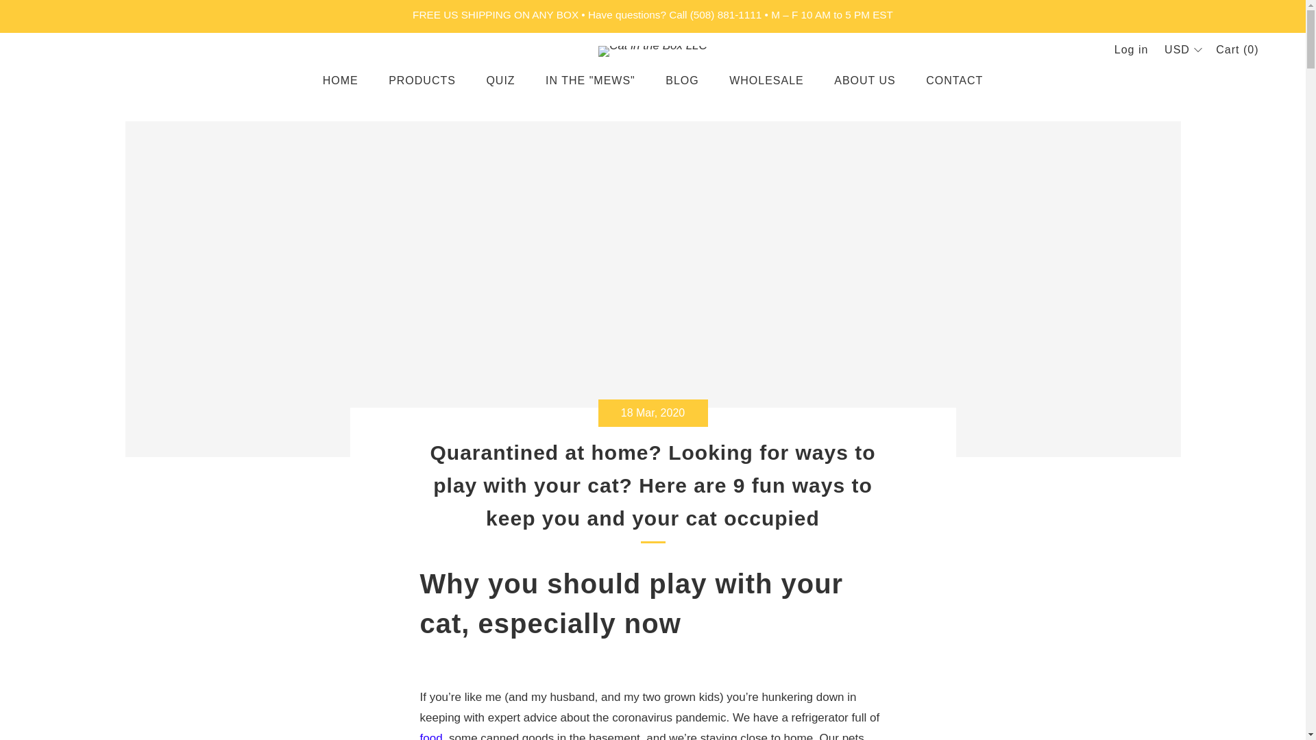 The height and width of the screenshot is (740, 1316). Describe the element at coordinates (1182, 49) in the screenshot. I see `USD` at that location.